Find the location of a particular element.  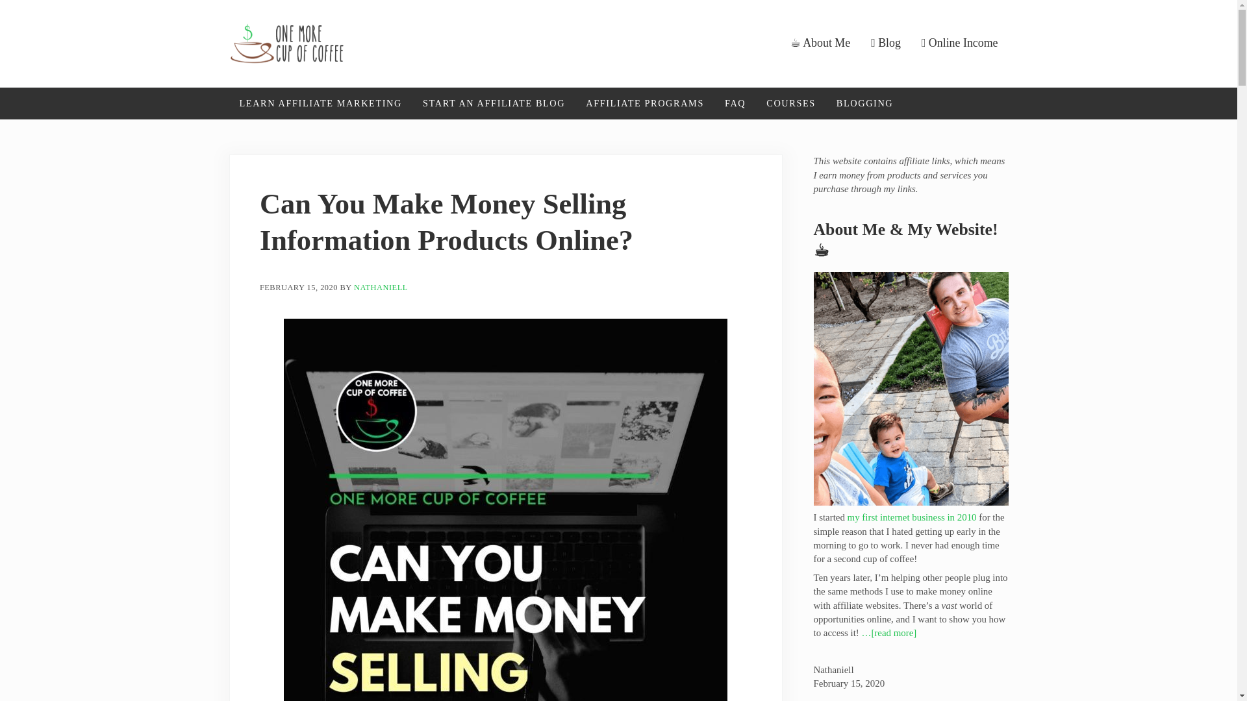

AFFILIATE PROGRAMS is located at coordinates (644, 103).